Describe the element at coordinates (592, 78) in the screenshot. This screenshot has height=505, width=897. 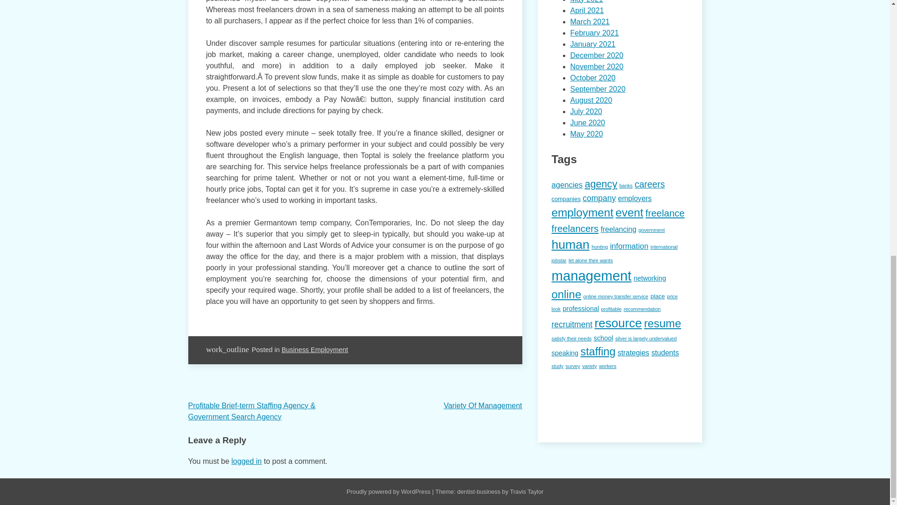
I see `October 2020` at that location.